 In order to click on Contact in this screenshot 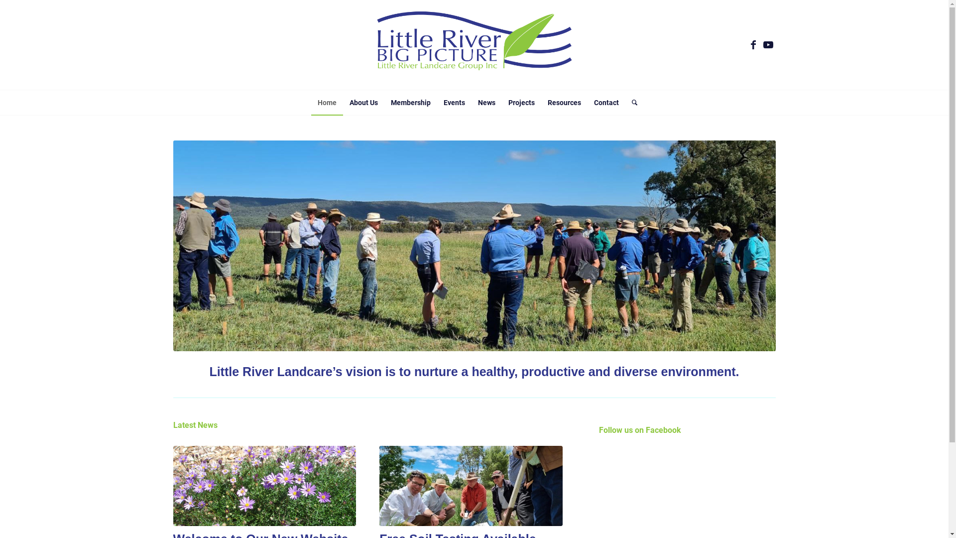, I will do `click(606, 103)`.